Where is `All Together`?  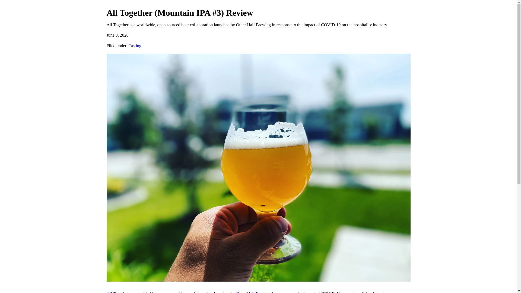 All Together is located at coordinates (117, 292).